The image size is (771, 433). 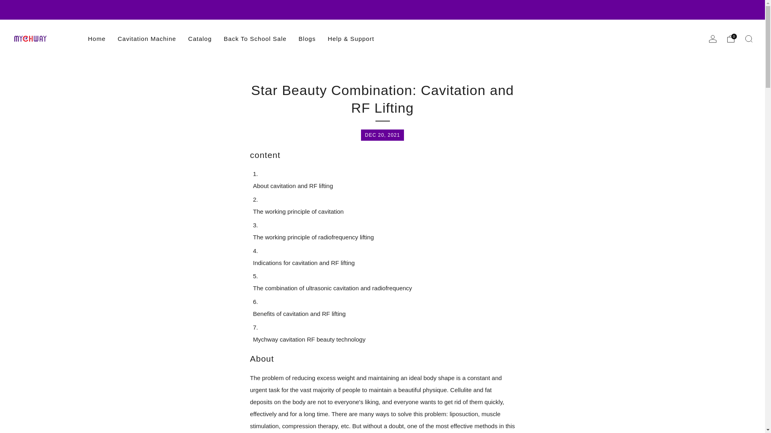 I want to click on Catalog, so click(x=200, y=38).